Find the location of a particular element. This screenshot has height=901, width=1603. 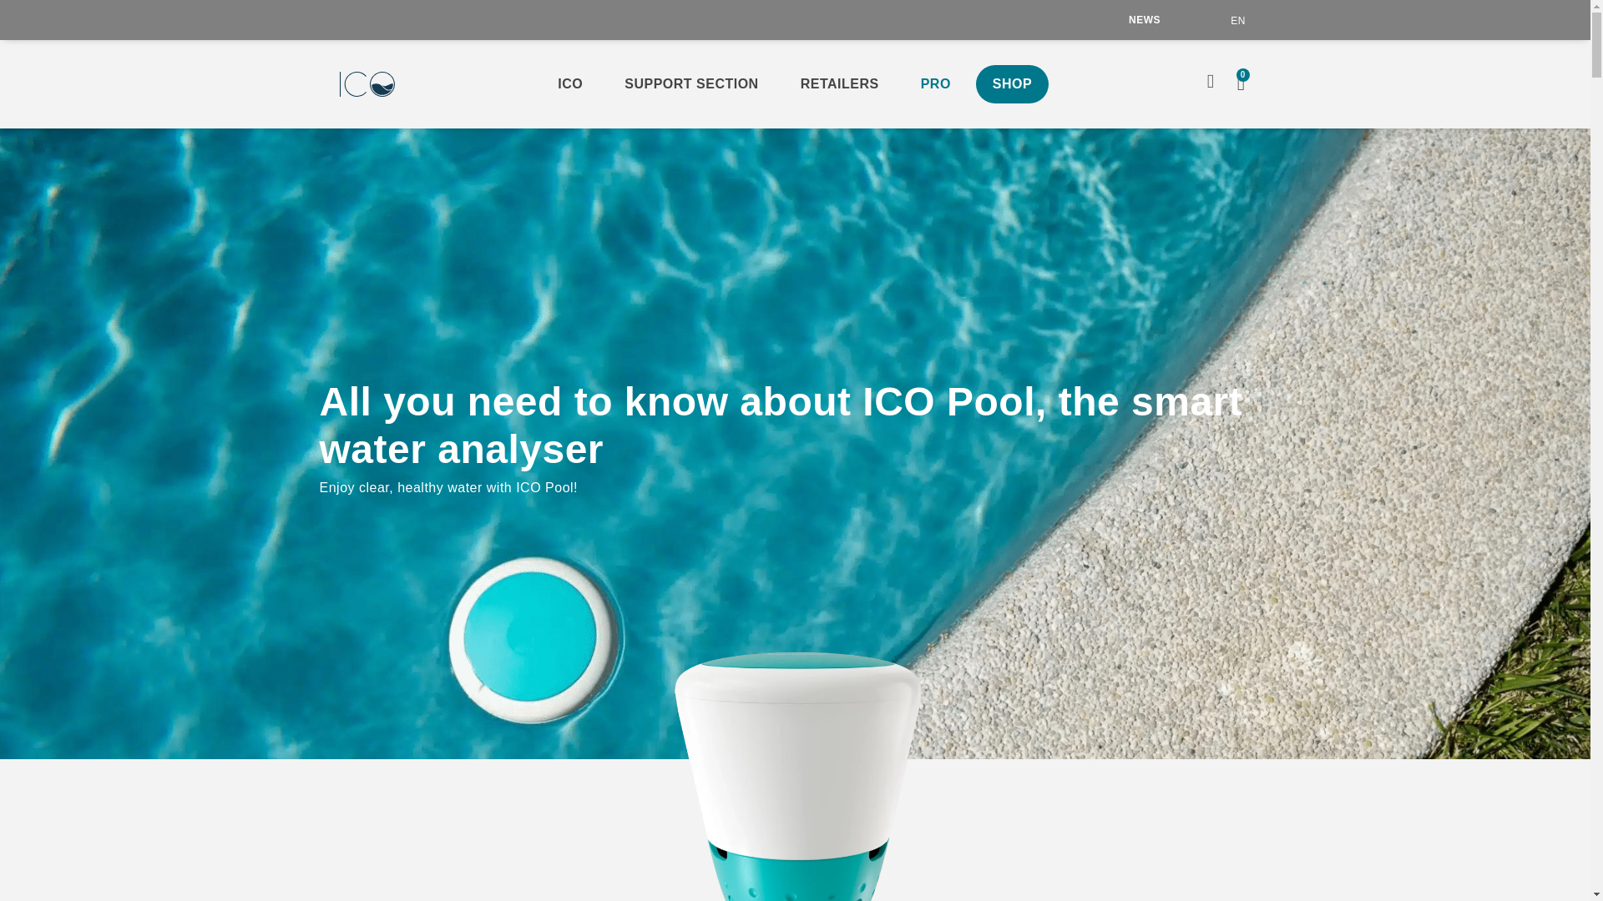

SHOP is located at coordinates (1012, 83).